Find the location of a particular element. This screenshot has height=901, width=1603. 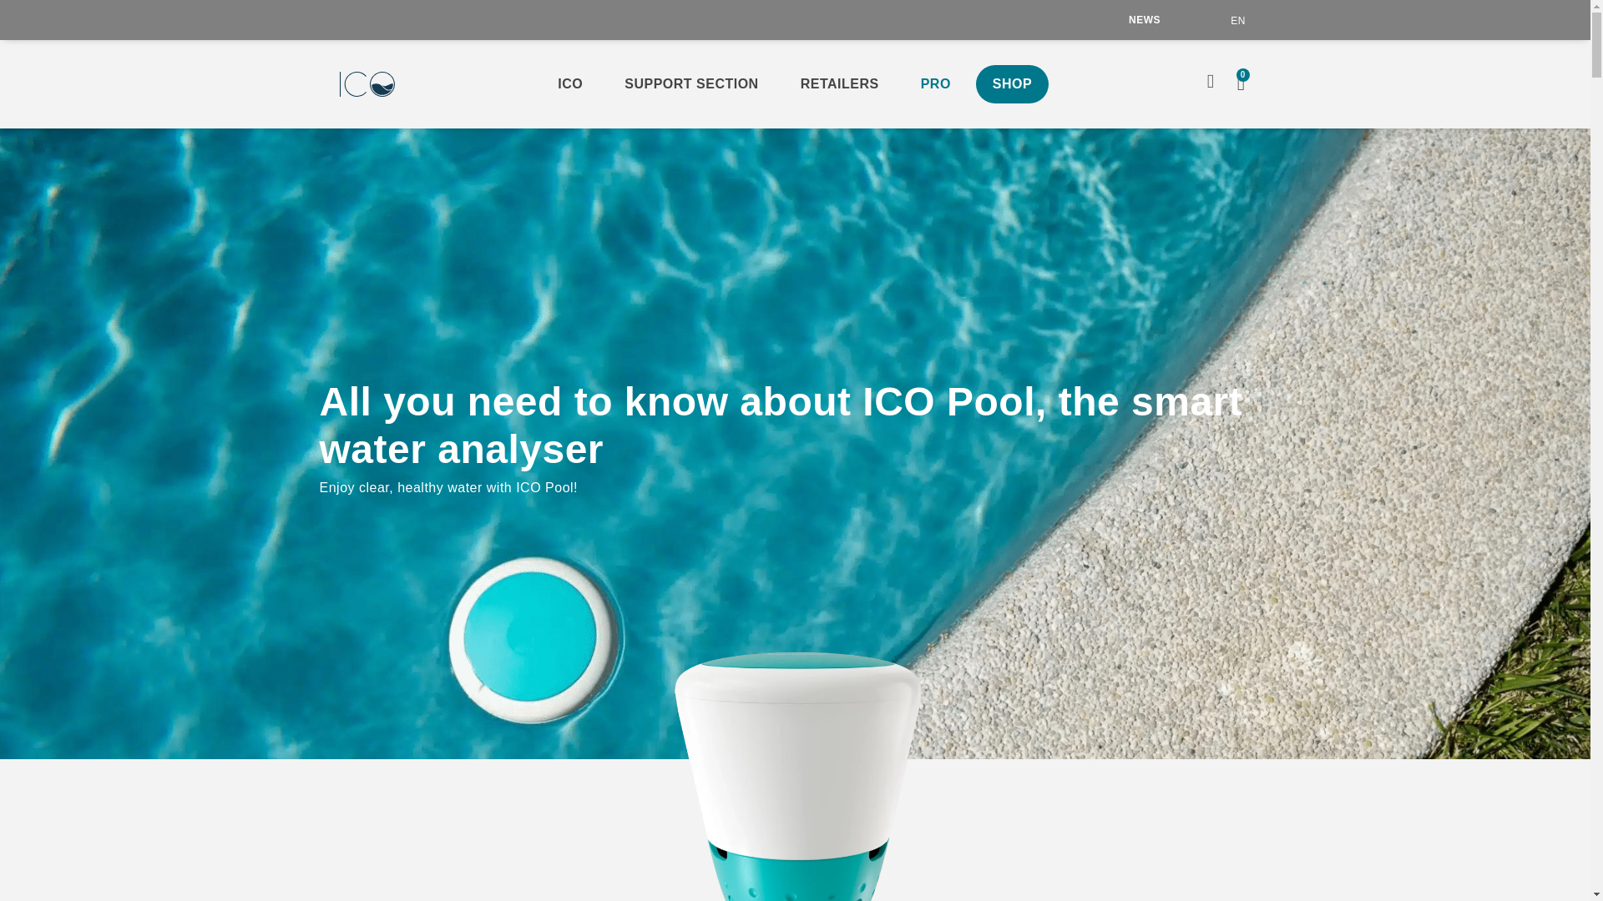

SHOP is located at coordinates (1012, 83).